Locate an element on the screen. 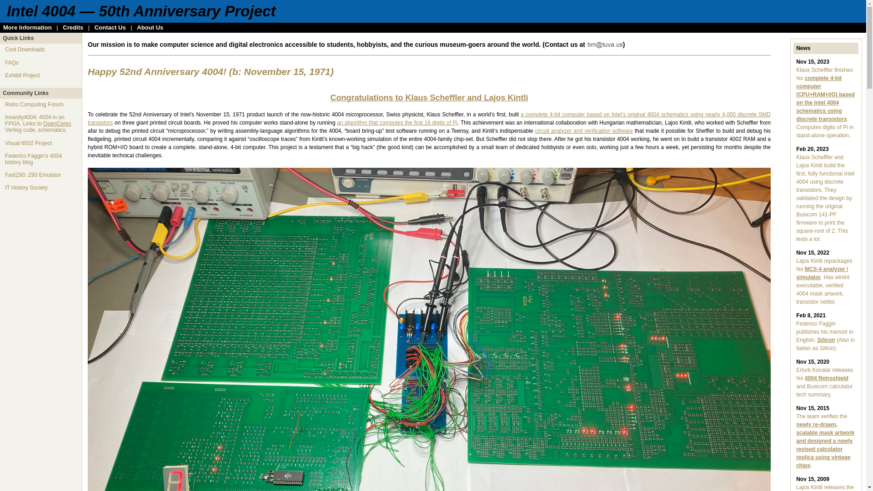  Retro Computing Forum is located at coordinates (35, 105).